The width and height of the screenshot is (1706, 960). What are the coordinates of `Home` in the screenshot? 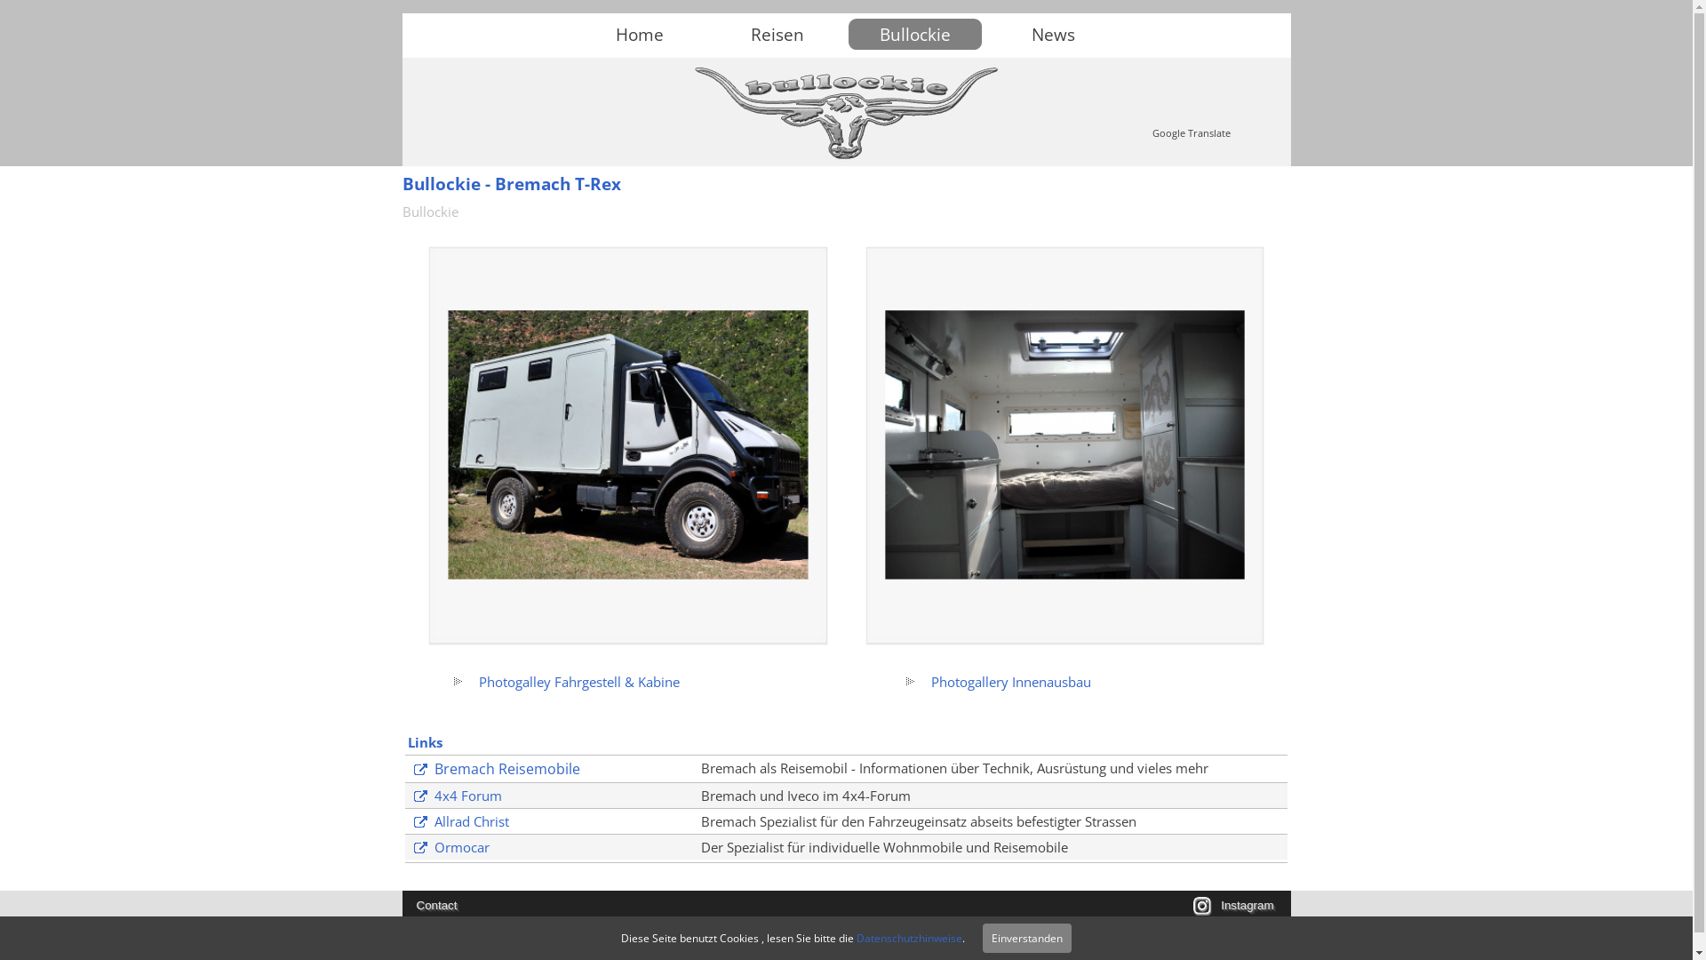 It's located at (640, 34).